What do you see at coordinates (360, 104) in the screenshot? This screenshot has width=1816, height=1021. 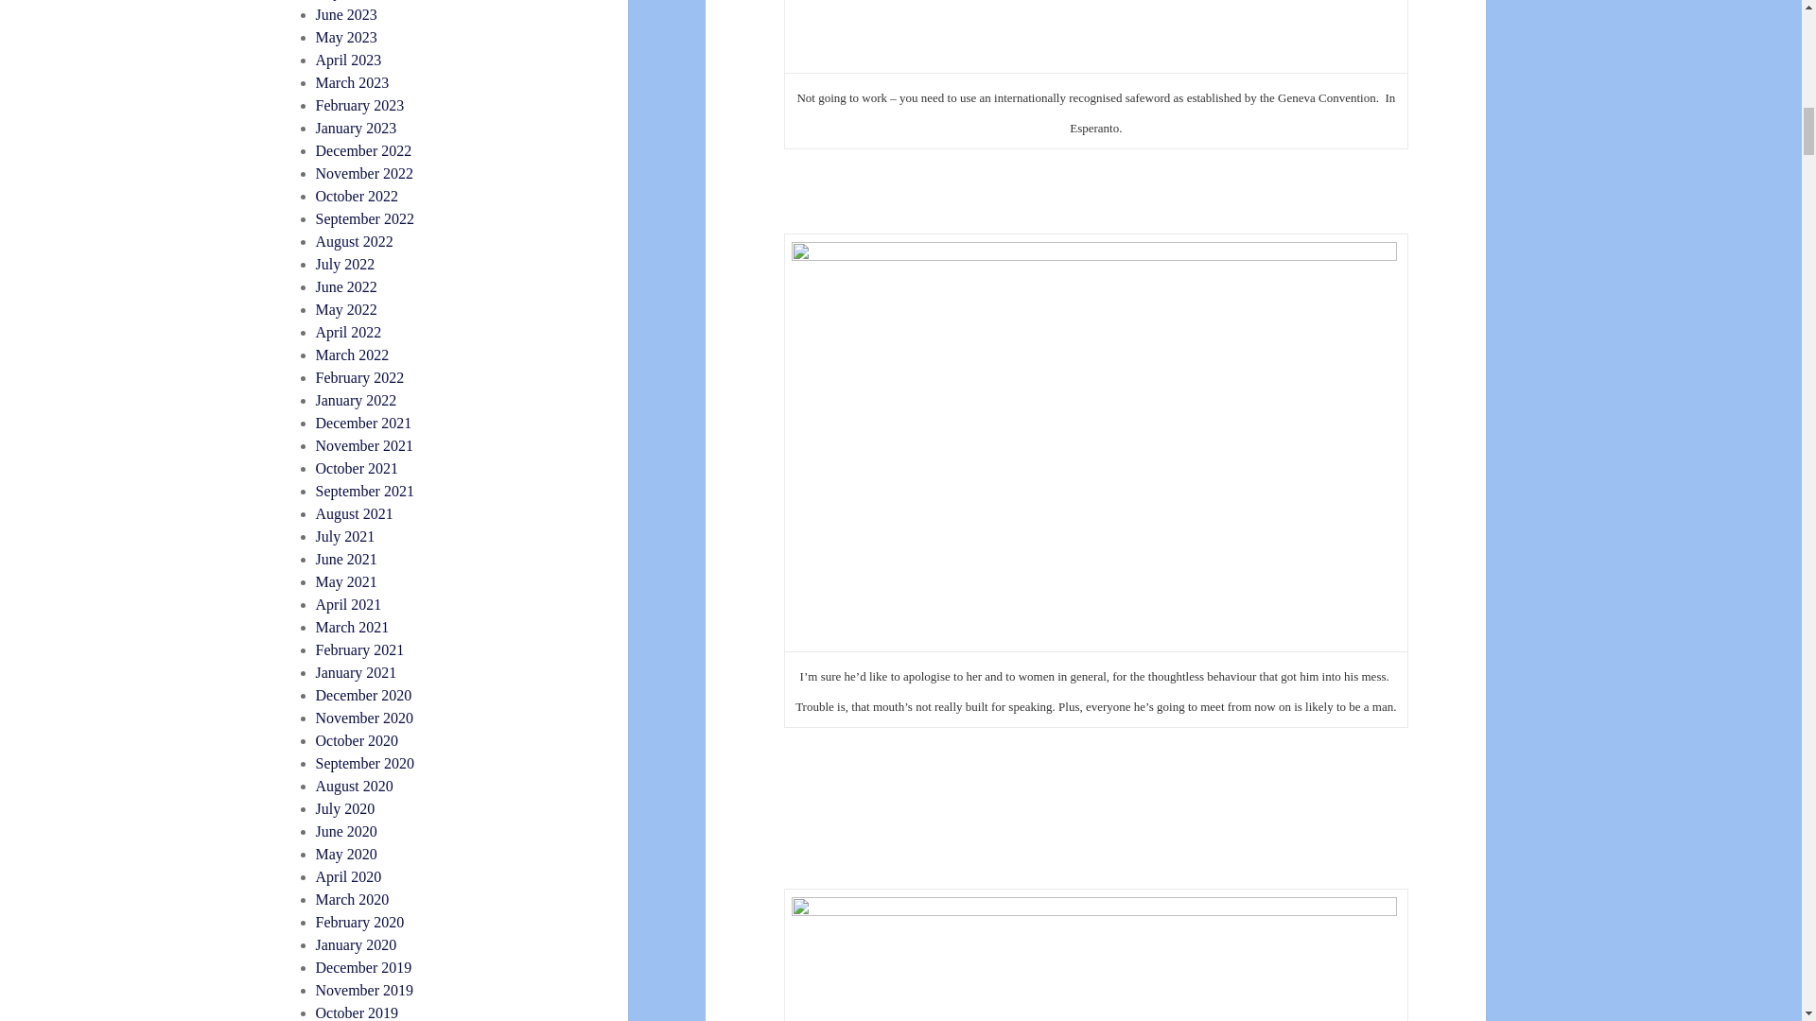 I see `February 2023` at bounding box center [360, 104].